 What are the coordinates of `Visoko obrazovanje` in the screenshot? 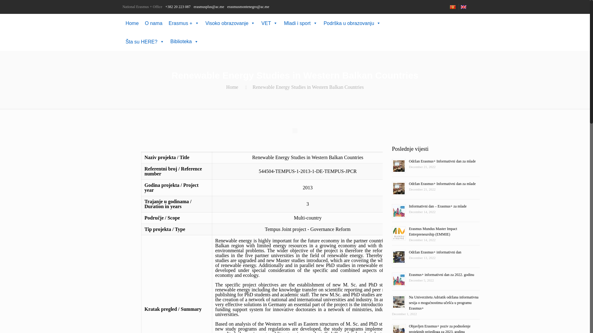 It's located at (230, 23).